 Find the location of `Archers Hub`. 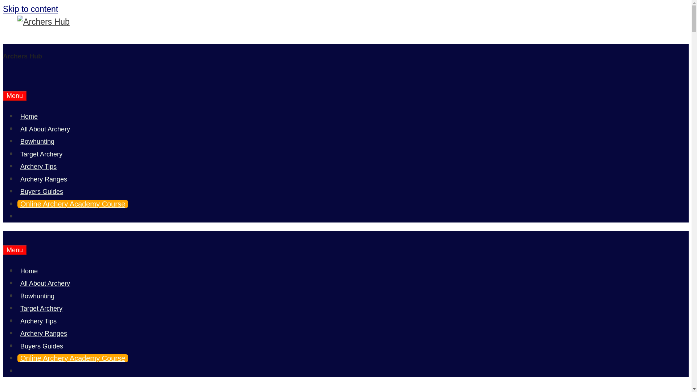

Archers Hub is located at coordinates (22, 56).